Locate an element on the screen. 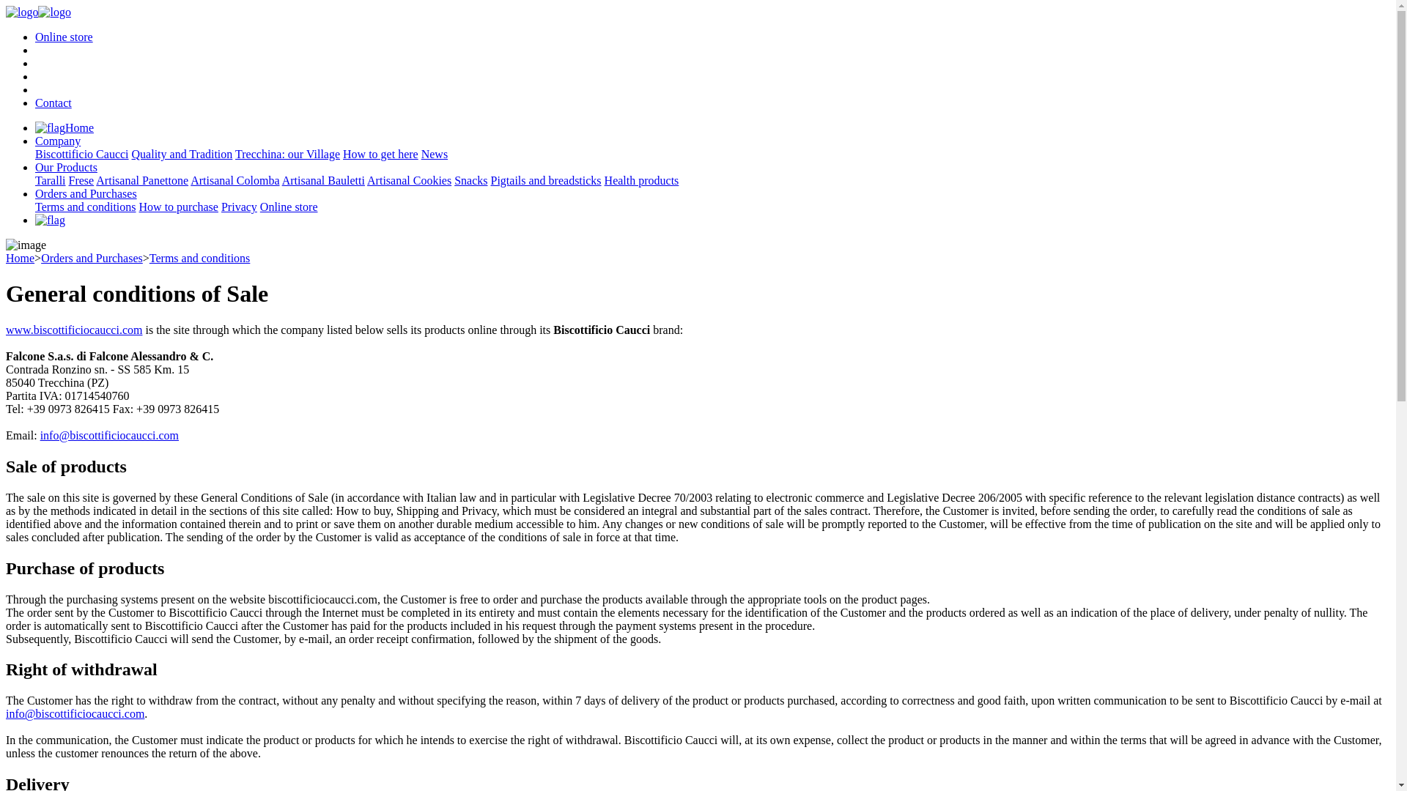  Orders and Purchases is located at coordinates (92, 258).